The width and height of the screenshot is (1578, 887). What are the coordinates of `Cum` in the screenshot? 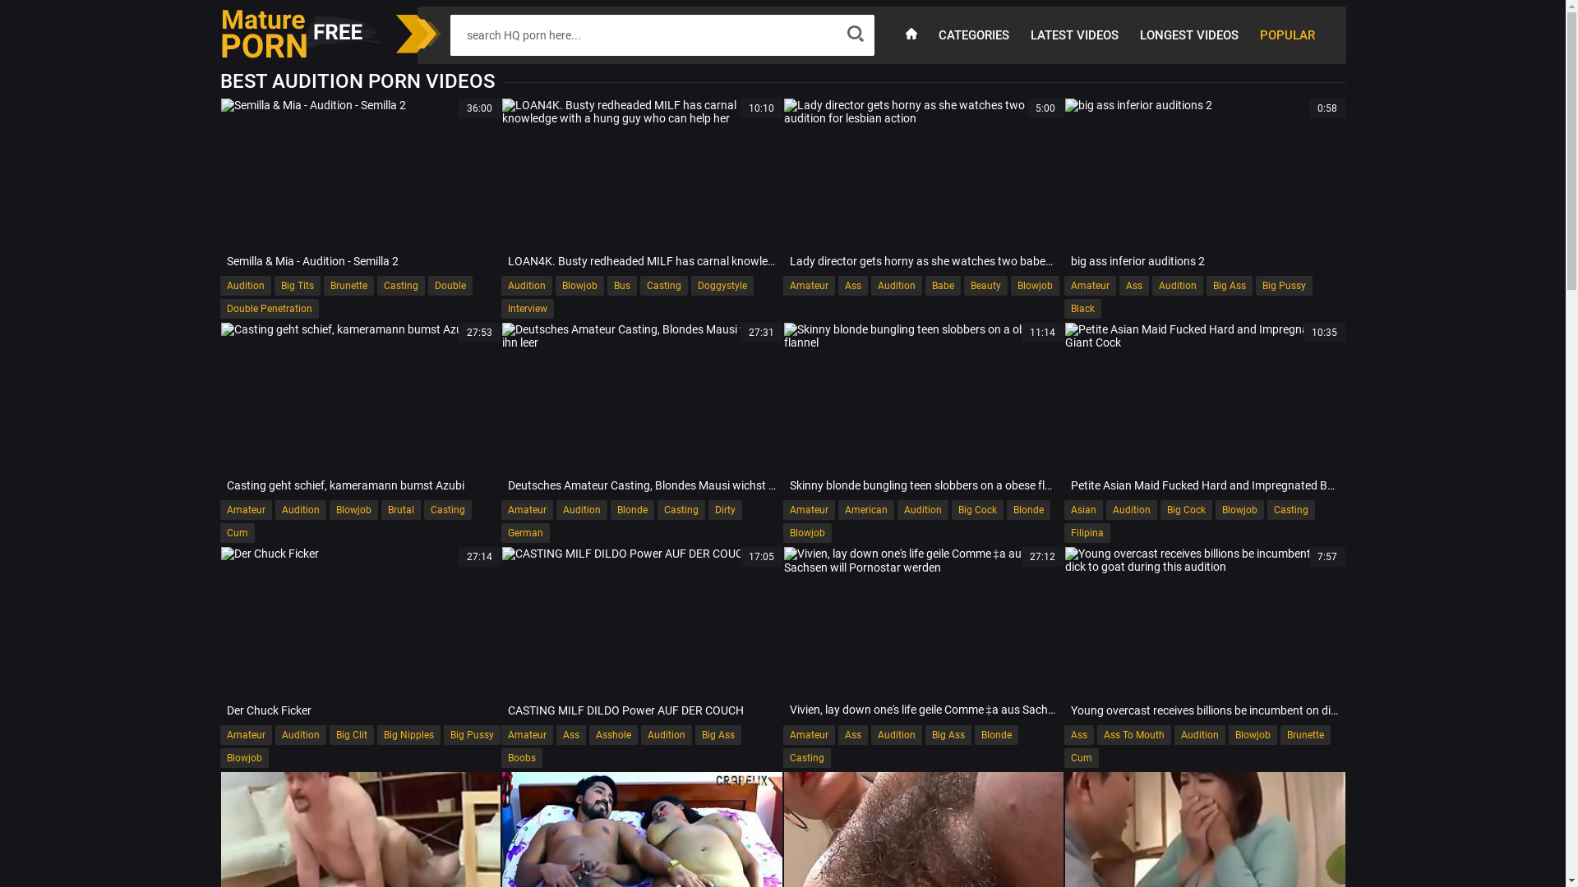 It's located at (238, 533).